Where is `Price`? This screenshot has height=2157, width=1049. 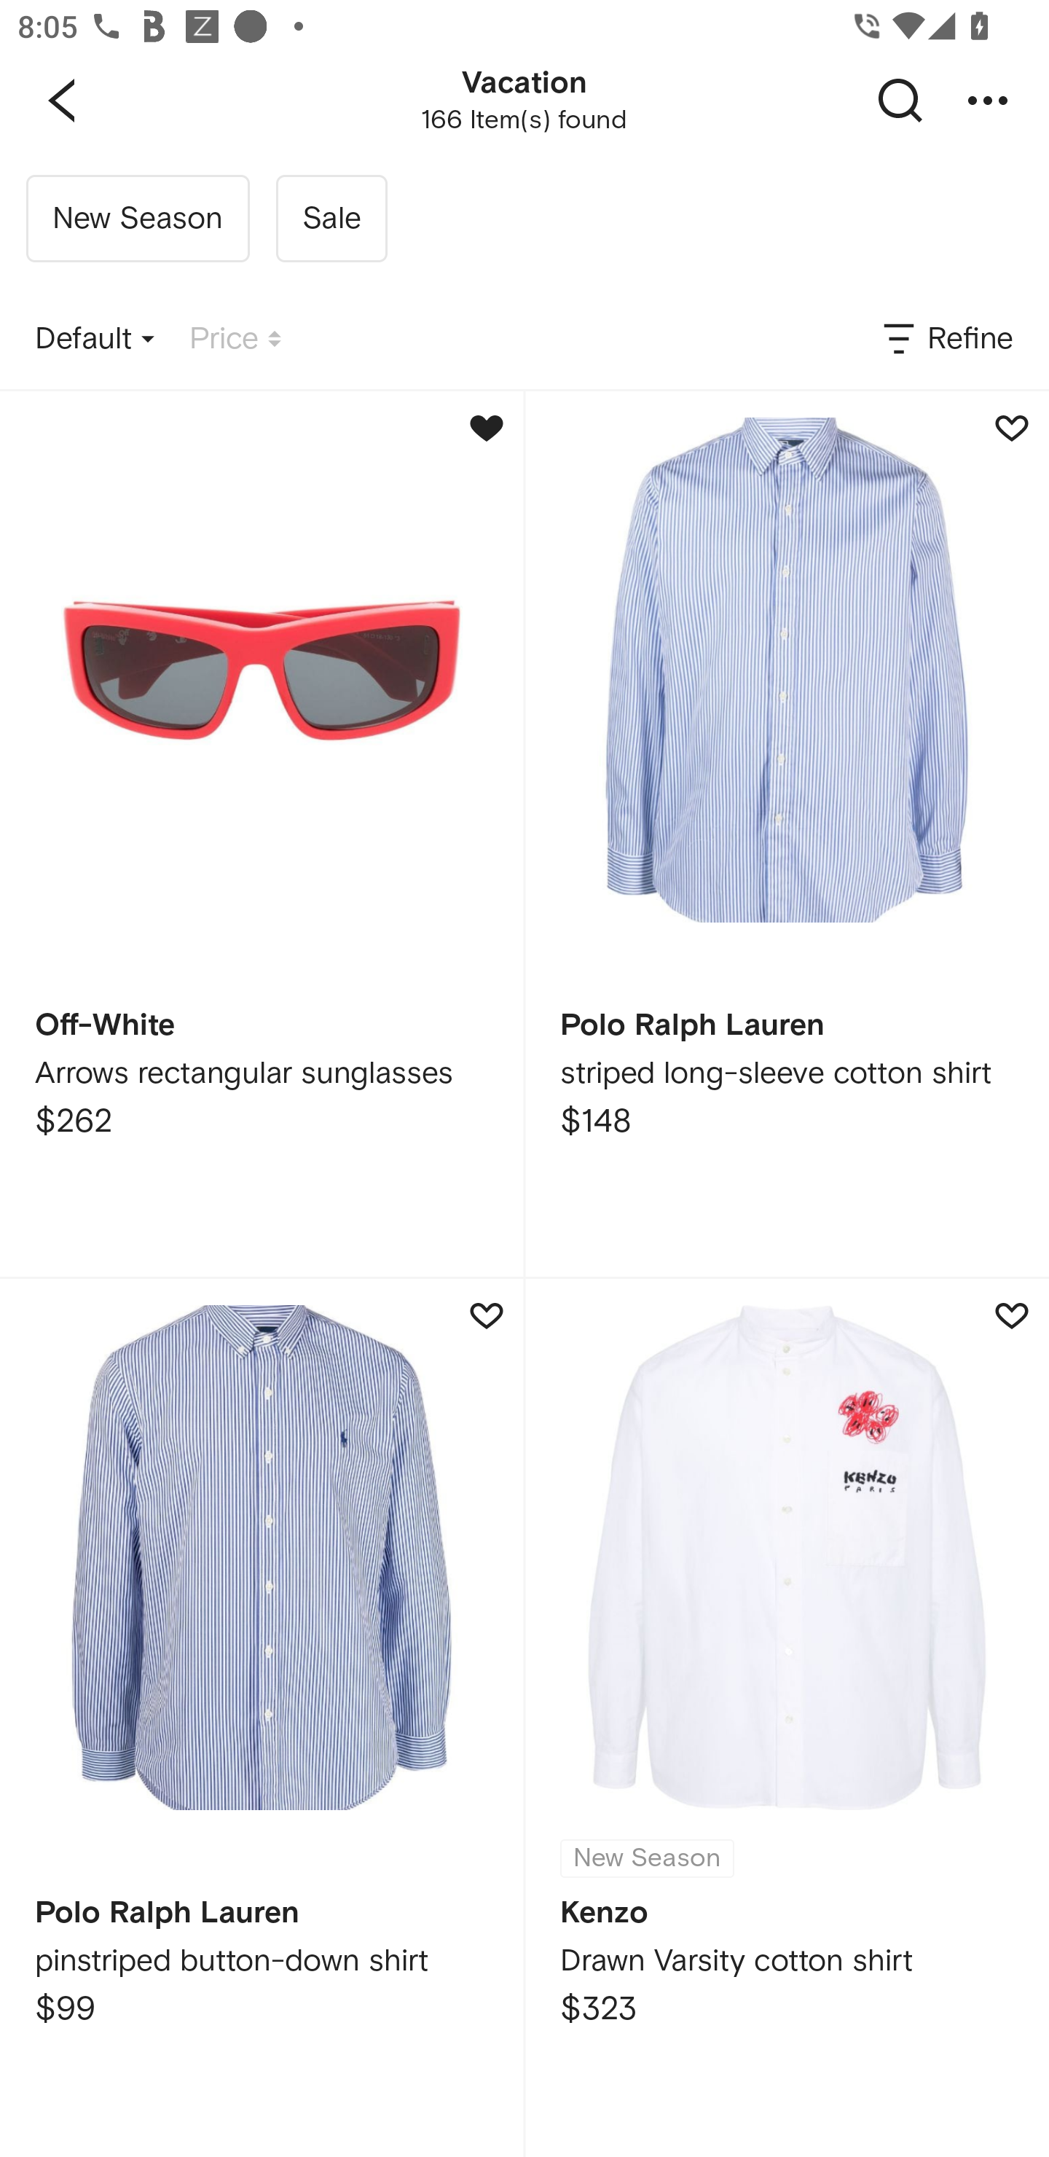
Price is located at coordinates (235, 340).